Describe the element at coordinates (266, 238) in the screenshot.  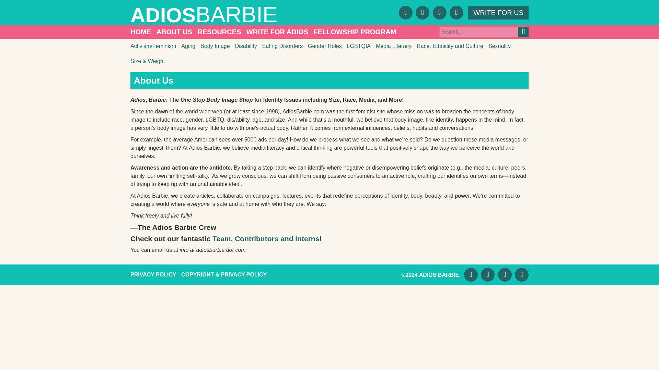
I see `Team, Contributors and Interns` at that location.